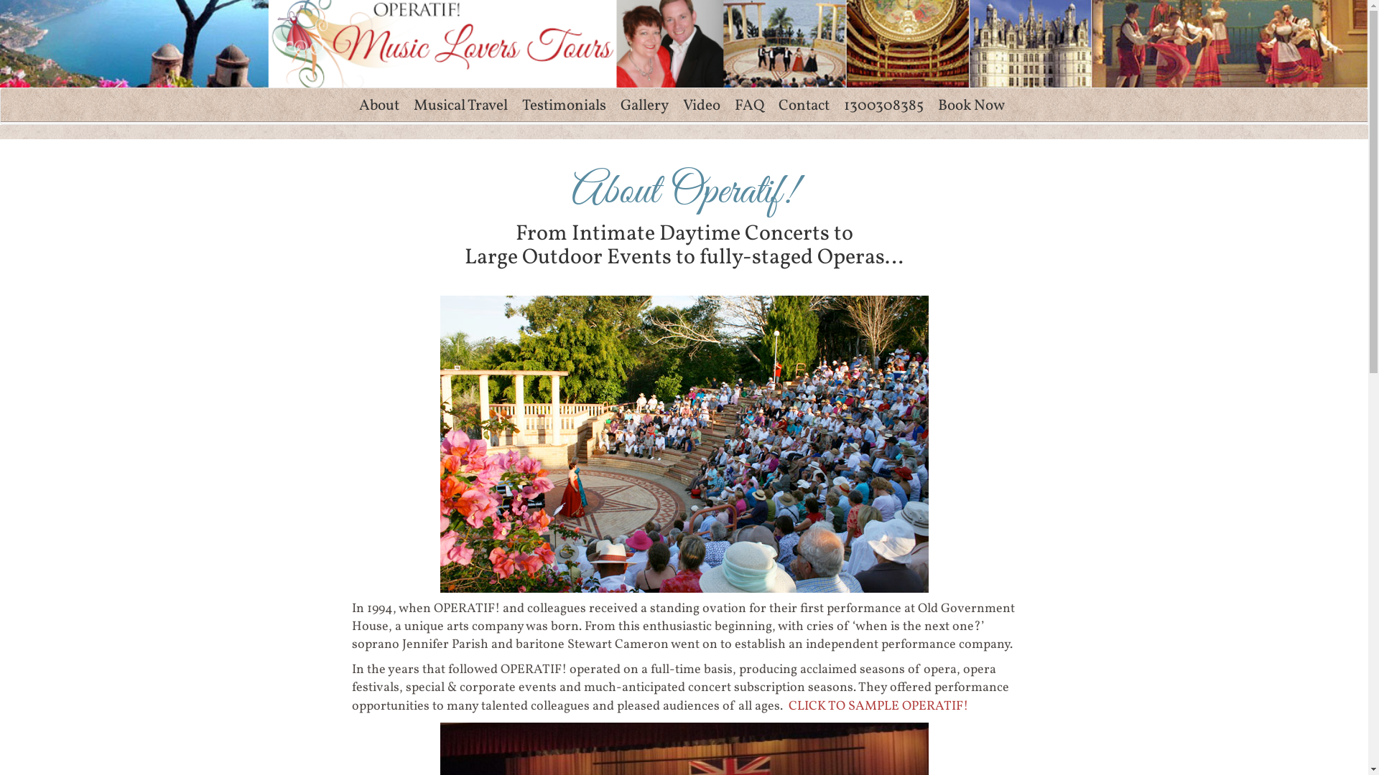  Describe the element at coordinates (878, 706) in the screenshot. I see `CLICK TO SAMPLE OPERATIF!` at that location.